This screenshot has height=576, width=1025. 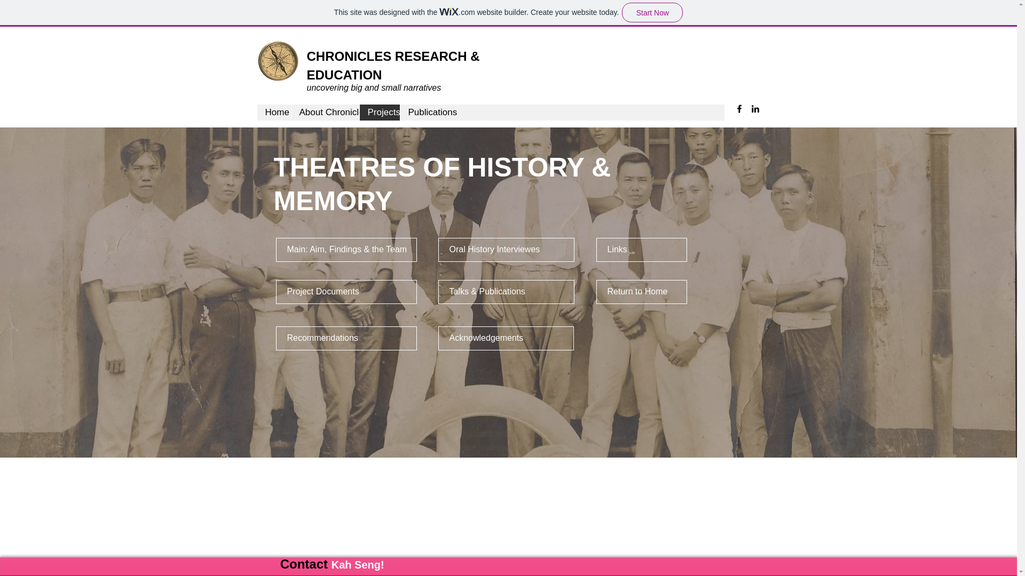 I want to click on Project Documents, so click(x=346, y=292).